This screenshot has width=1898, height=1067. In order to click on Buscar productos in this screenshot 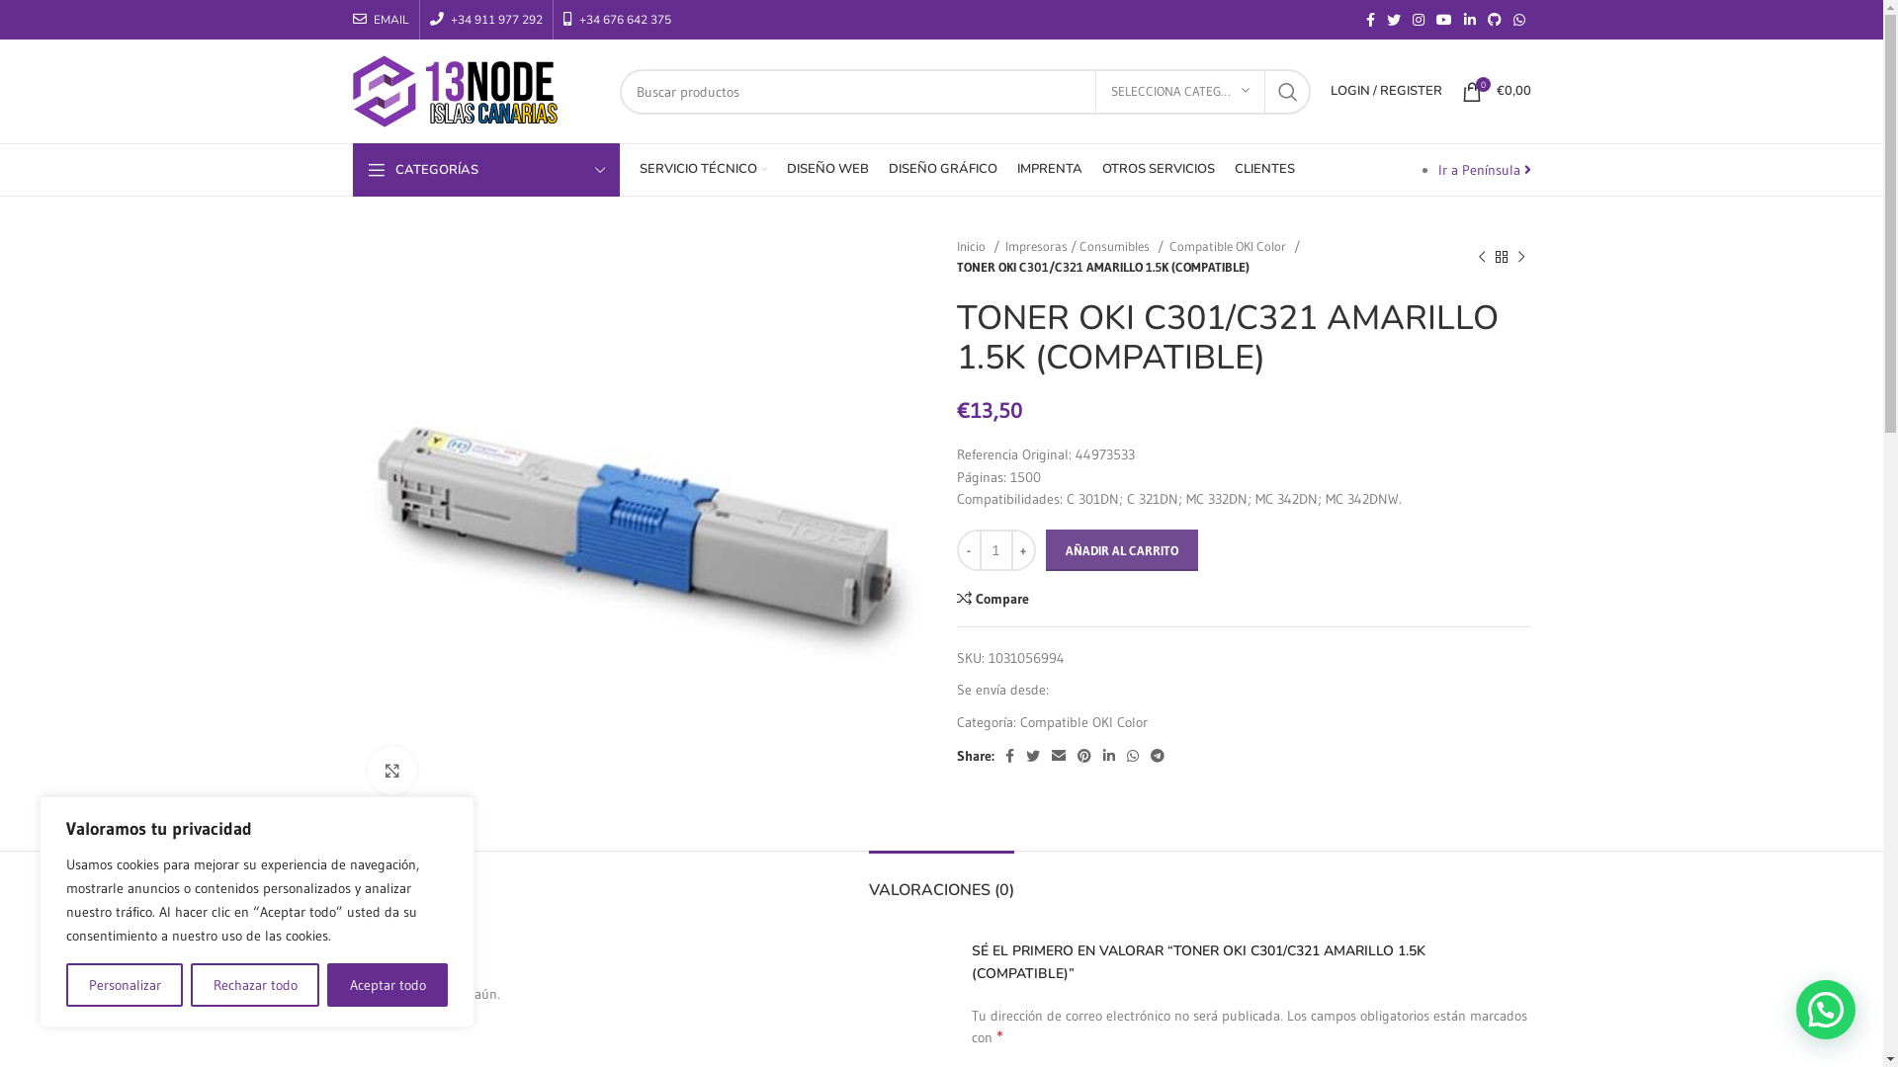, I will do `click(965, 92)`.